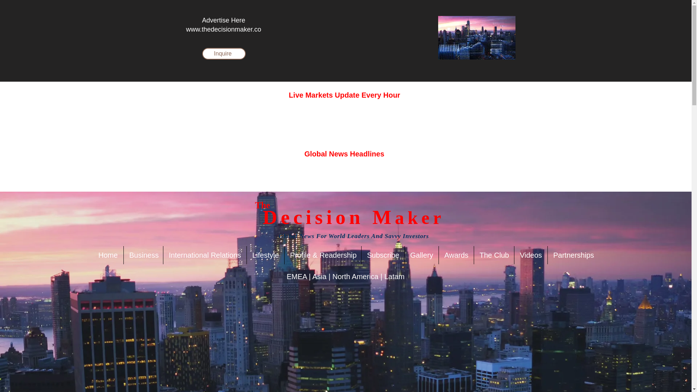 Image resolution: width=697 pixels, height=392 pixels. Describe the element at coordinates (383, 255) in the screenshot. I see `Subscribe` at that location.